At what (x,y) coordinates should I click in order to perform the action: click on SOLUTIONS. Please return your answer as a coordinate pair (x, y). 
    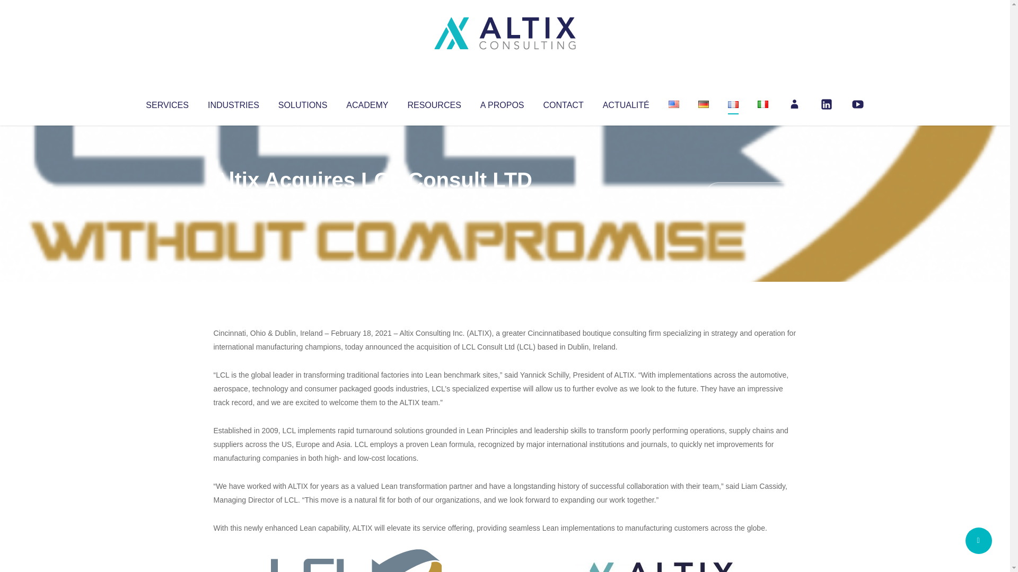
    Looking at the image, I should click on (302, 103).